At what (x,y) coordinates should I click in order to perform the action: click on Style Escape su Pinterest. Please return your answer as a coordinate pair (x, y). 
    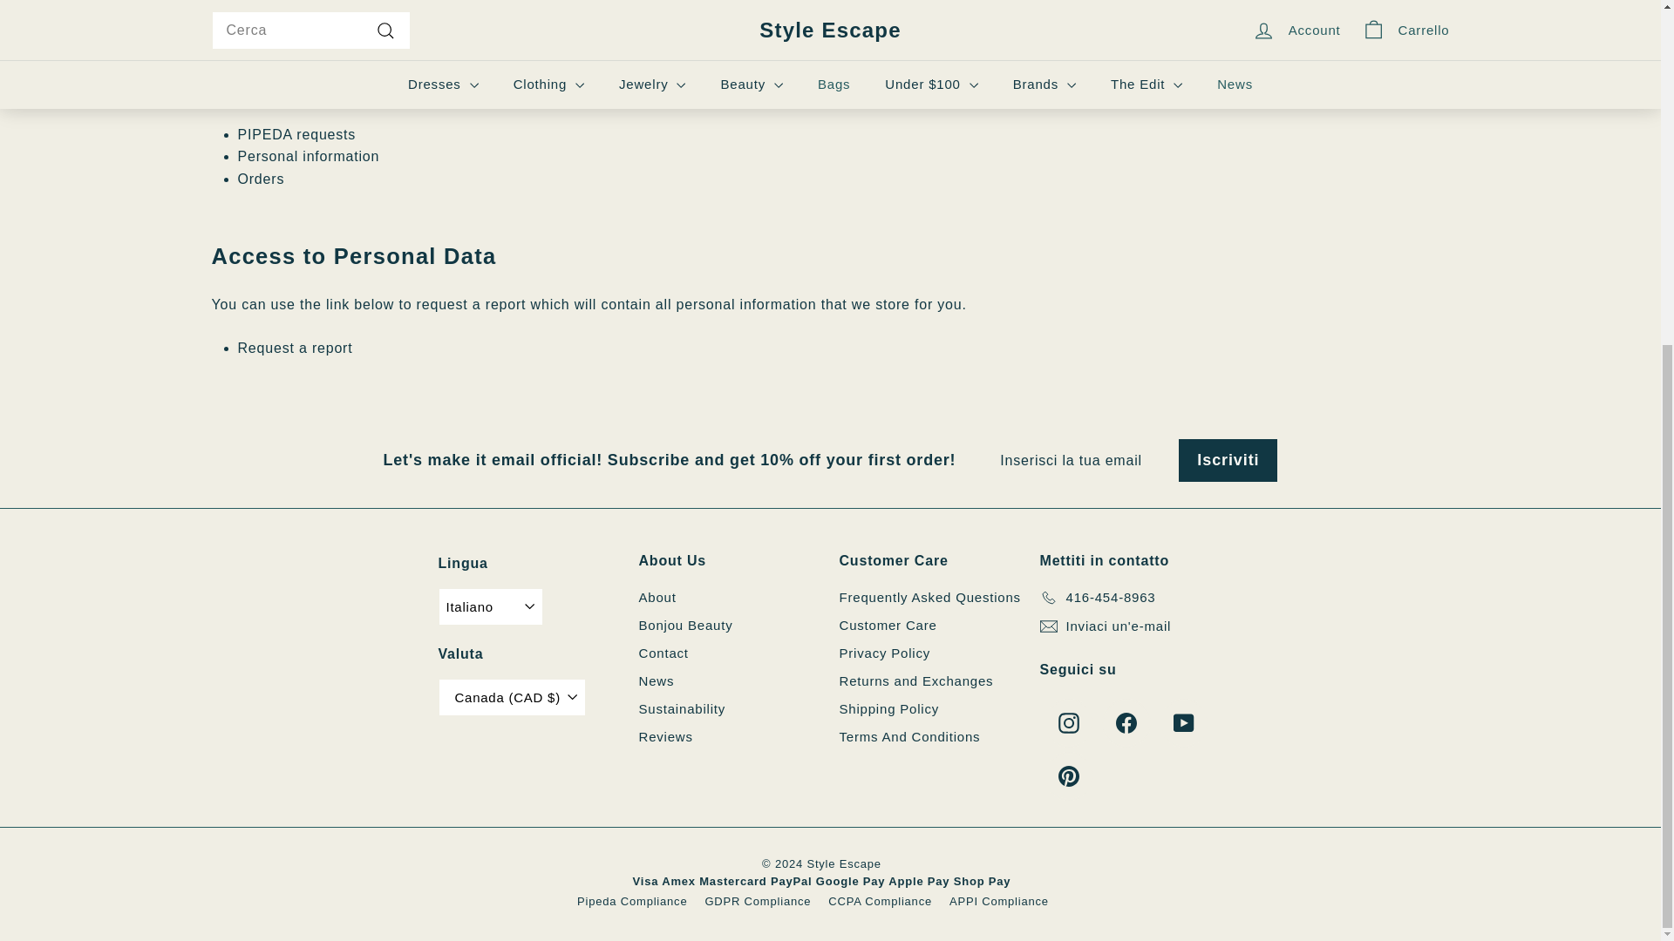
    Looking at the image, I should click on (1069, 775).